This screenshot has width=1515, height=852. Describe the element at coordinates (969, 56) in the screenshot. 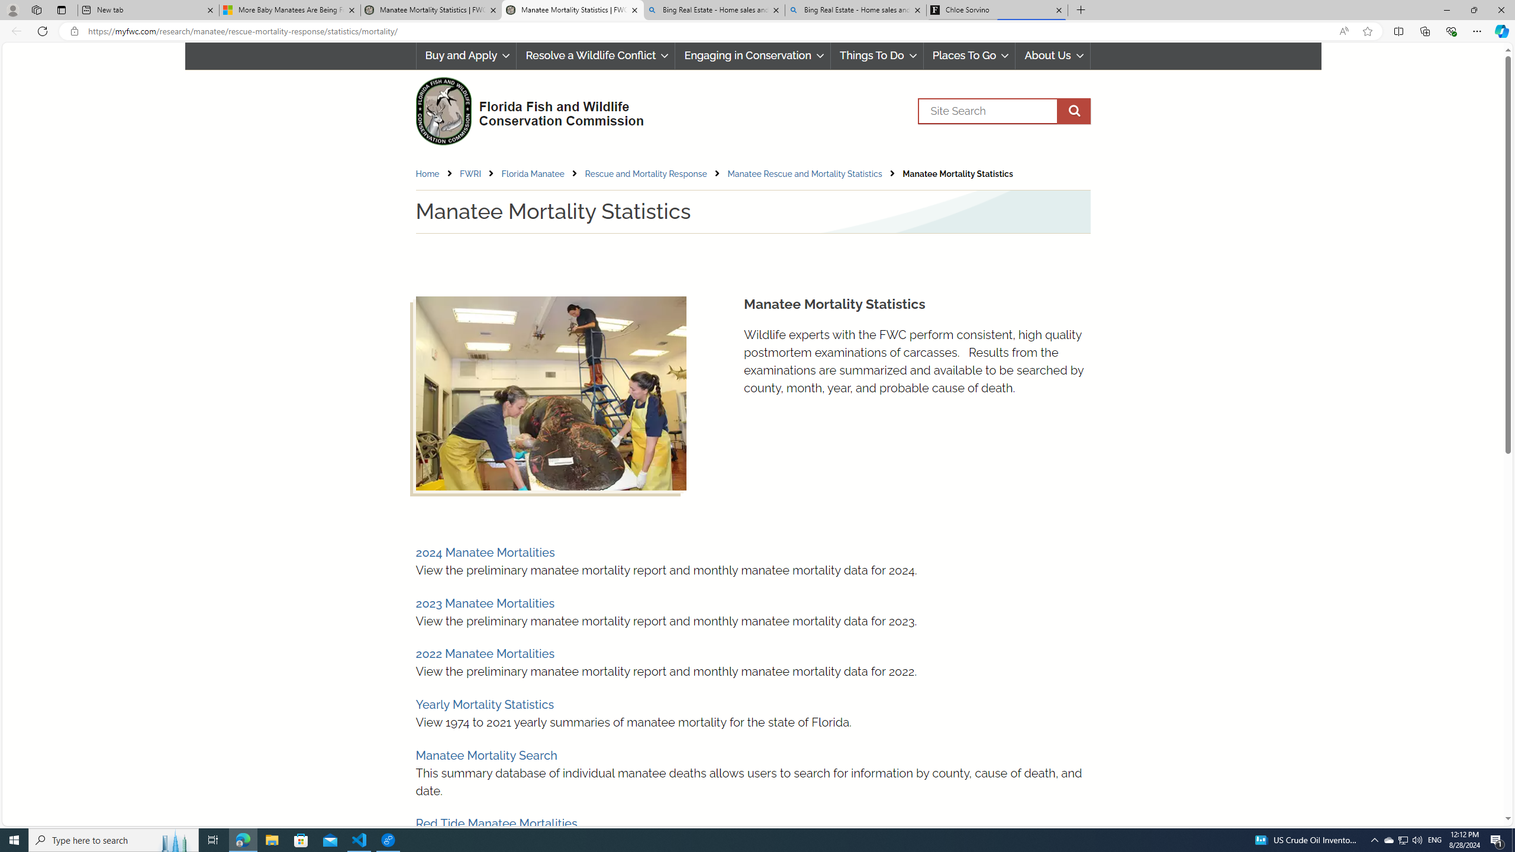

I see `Places To Go` at that location.